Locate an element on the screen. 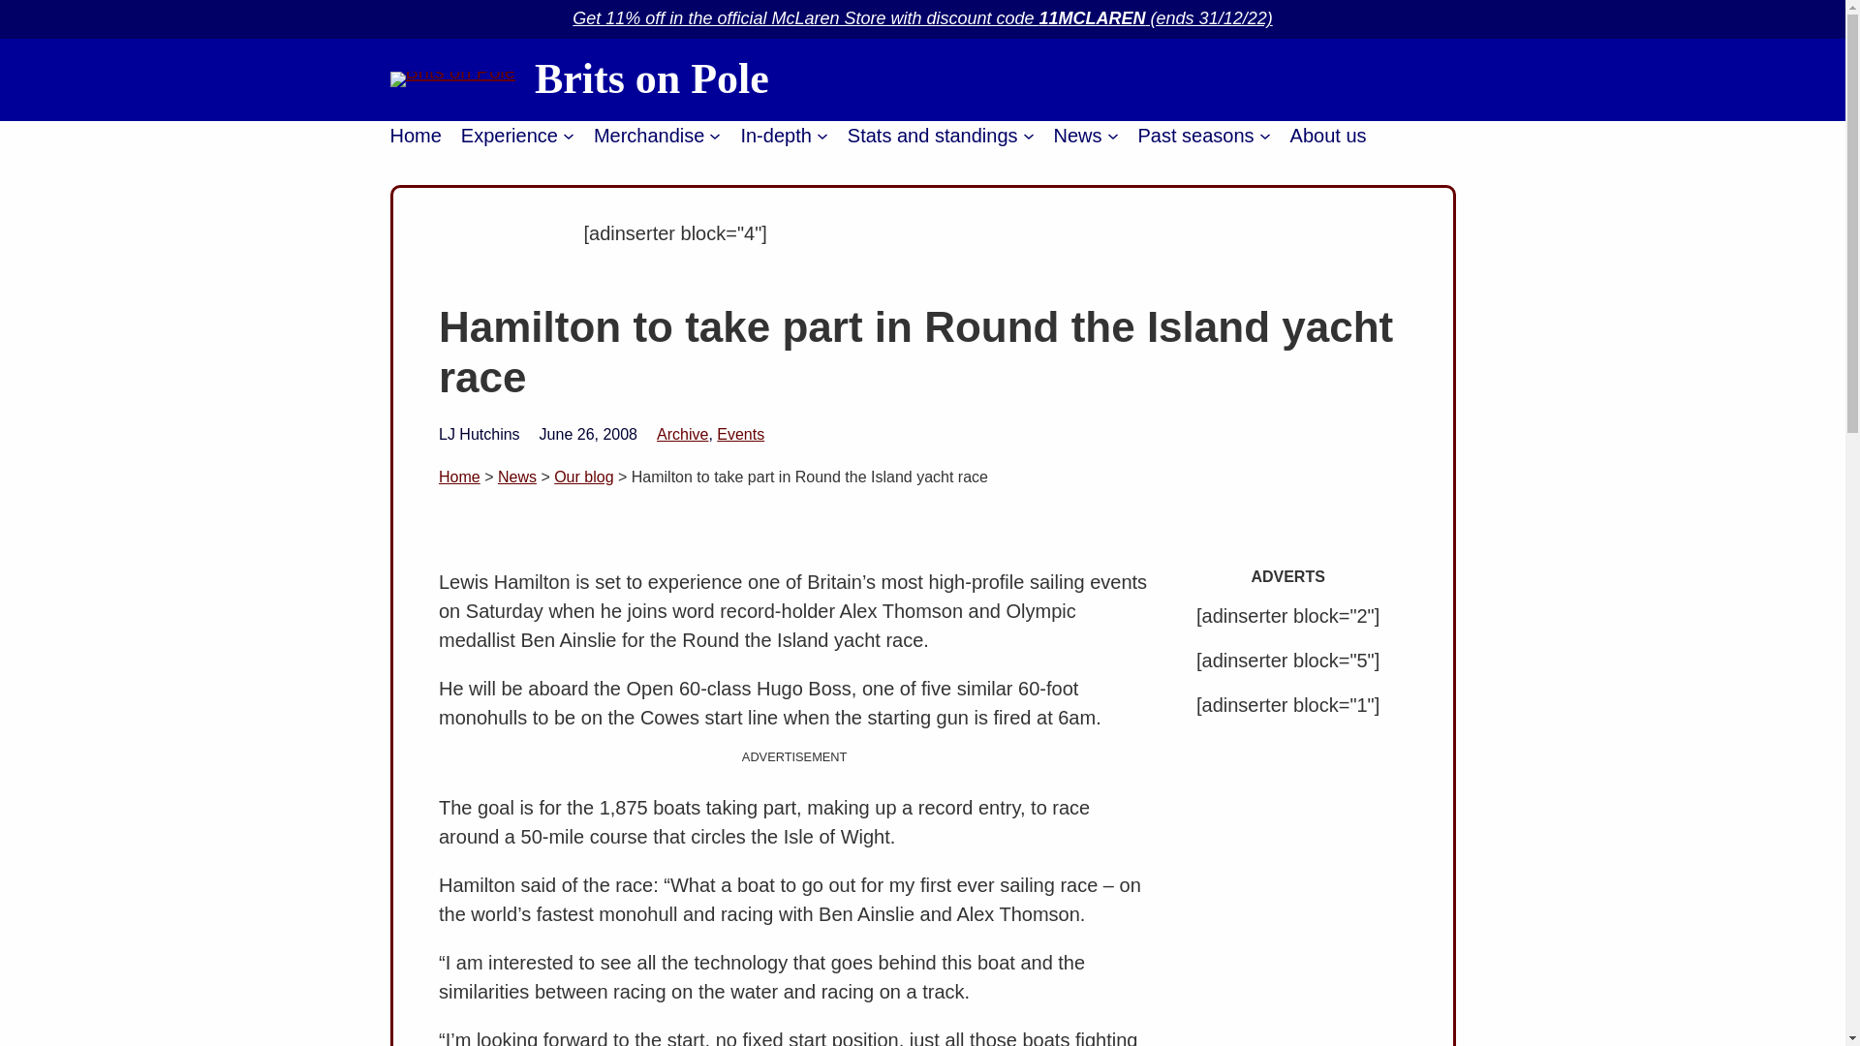 This screenshot has width=1860, height=1046. Go to Brits on Pole. is located at coordinates (459, 477).